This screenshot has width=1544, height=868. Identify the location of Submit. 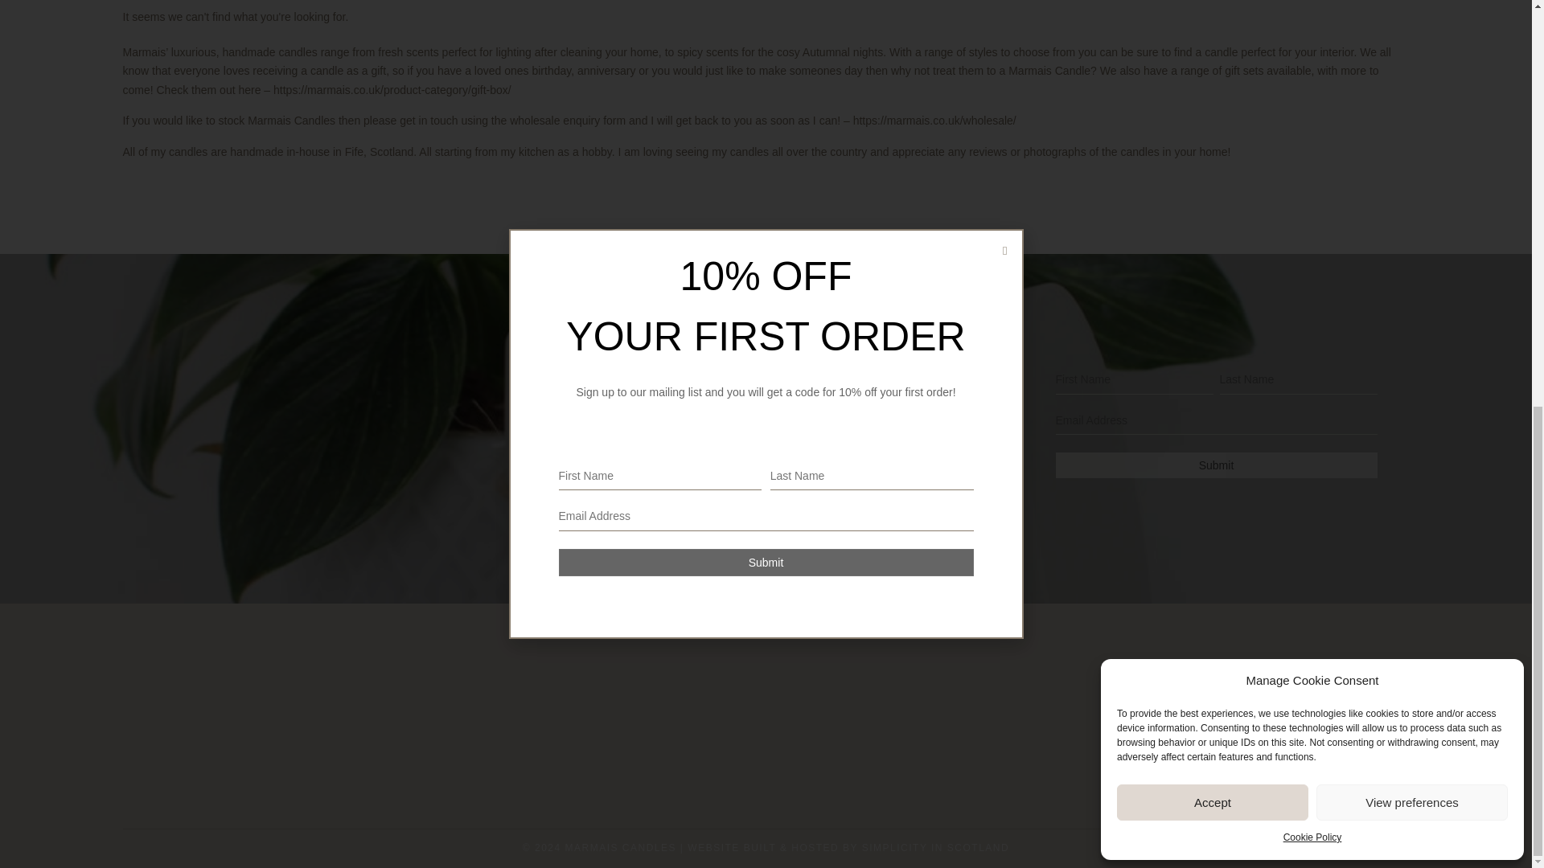
(1216, 465).